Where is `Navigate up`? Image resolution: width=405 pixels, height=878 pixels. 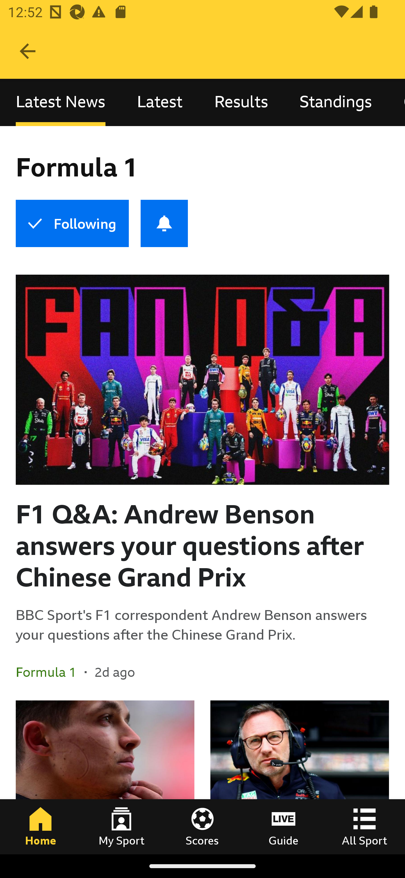 Navigate up is located at coordinates (28, 51).